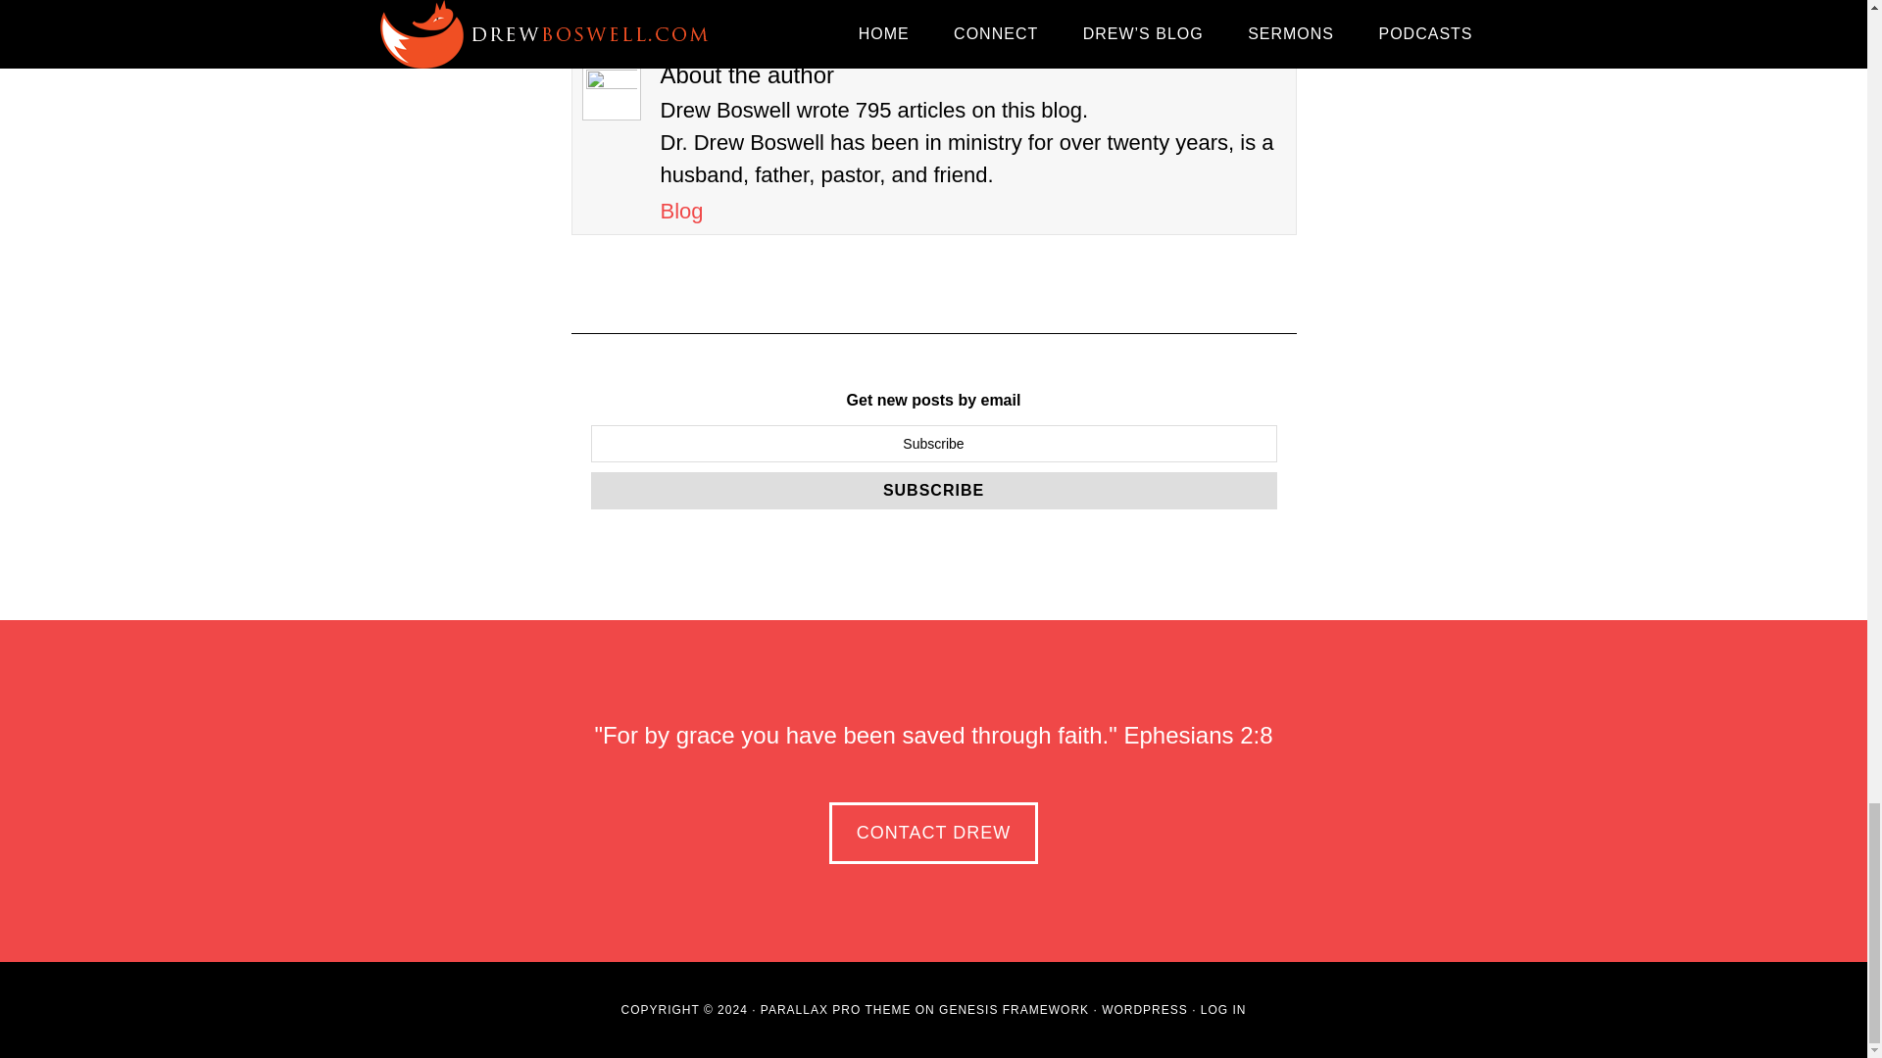 The image size is (1882, 1058). What do you see at coordinates (682, 211) in the screenshot?
I see `Blog` at bounding box center [682, 211].